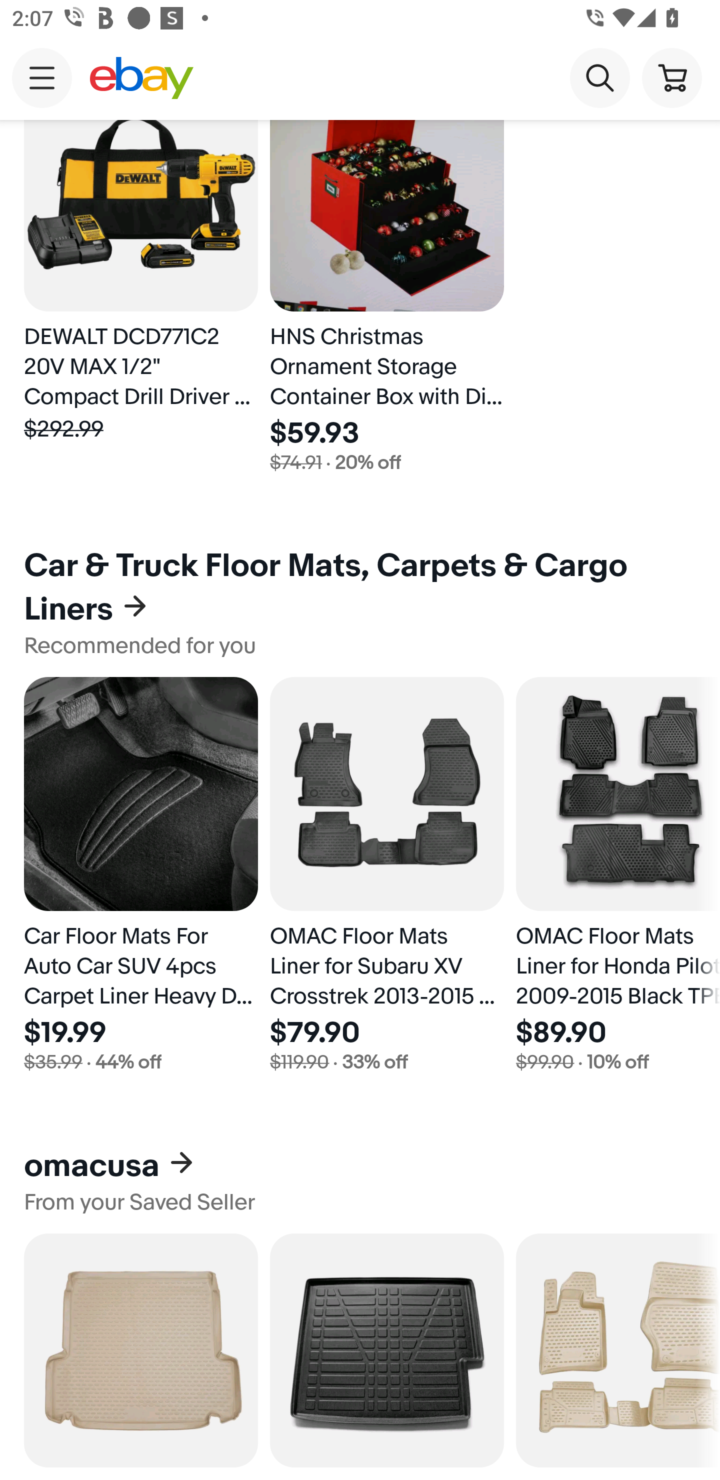 This screenshot has height=1480, width=720. What do you see at coordinates (42, 77) in the screenshot?
I see `Main navigation, open` at bounding box center [42, 77].